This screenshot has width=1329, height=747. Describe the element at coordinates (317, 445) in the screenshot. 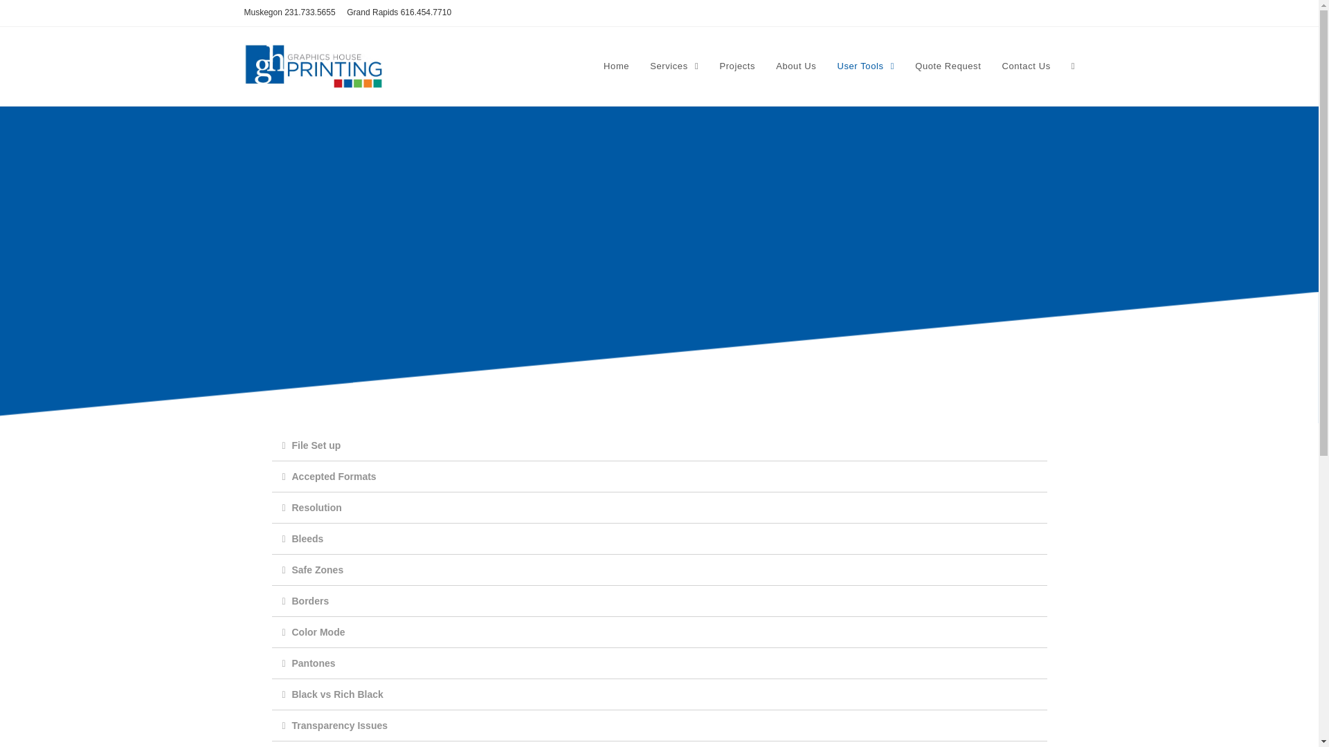

I see `File Set up` at that location.